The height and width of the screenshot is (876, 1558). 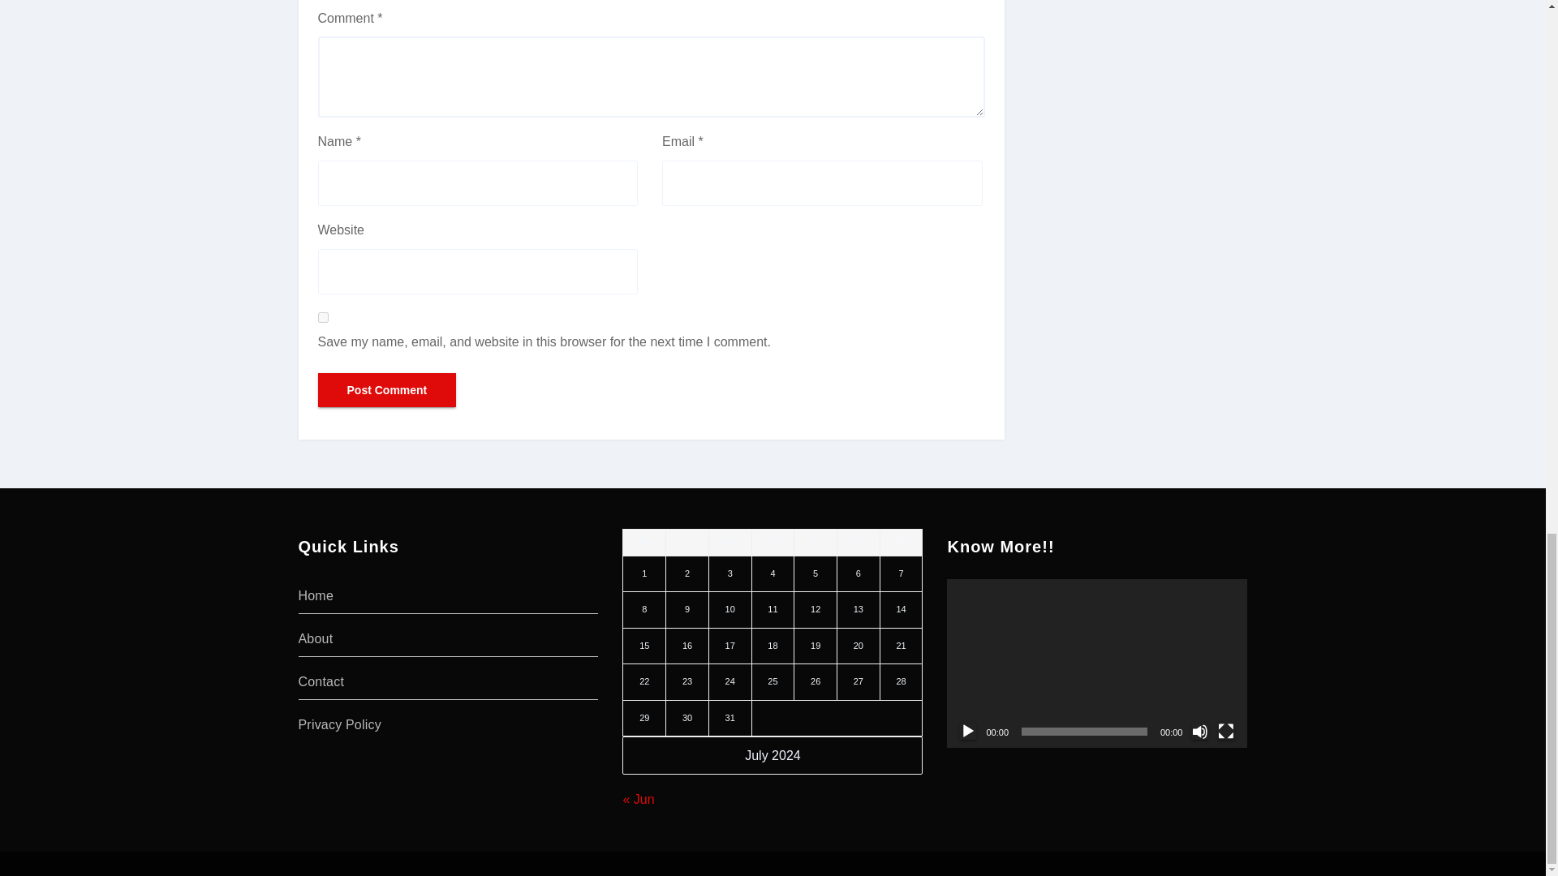 I want to click on Privacy Policy, so click(x=340, y=724).